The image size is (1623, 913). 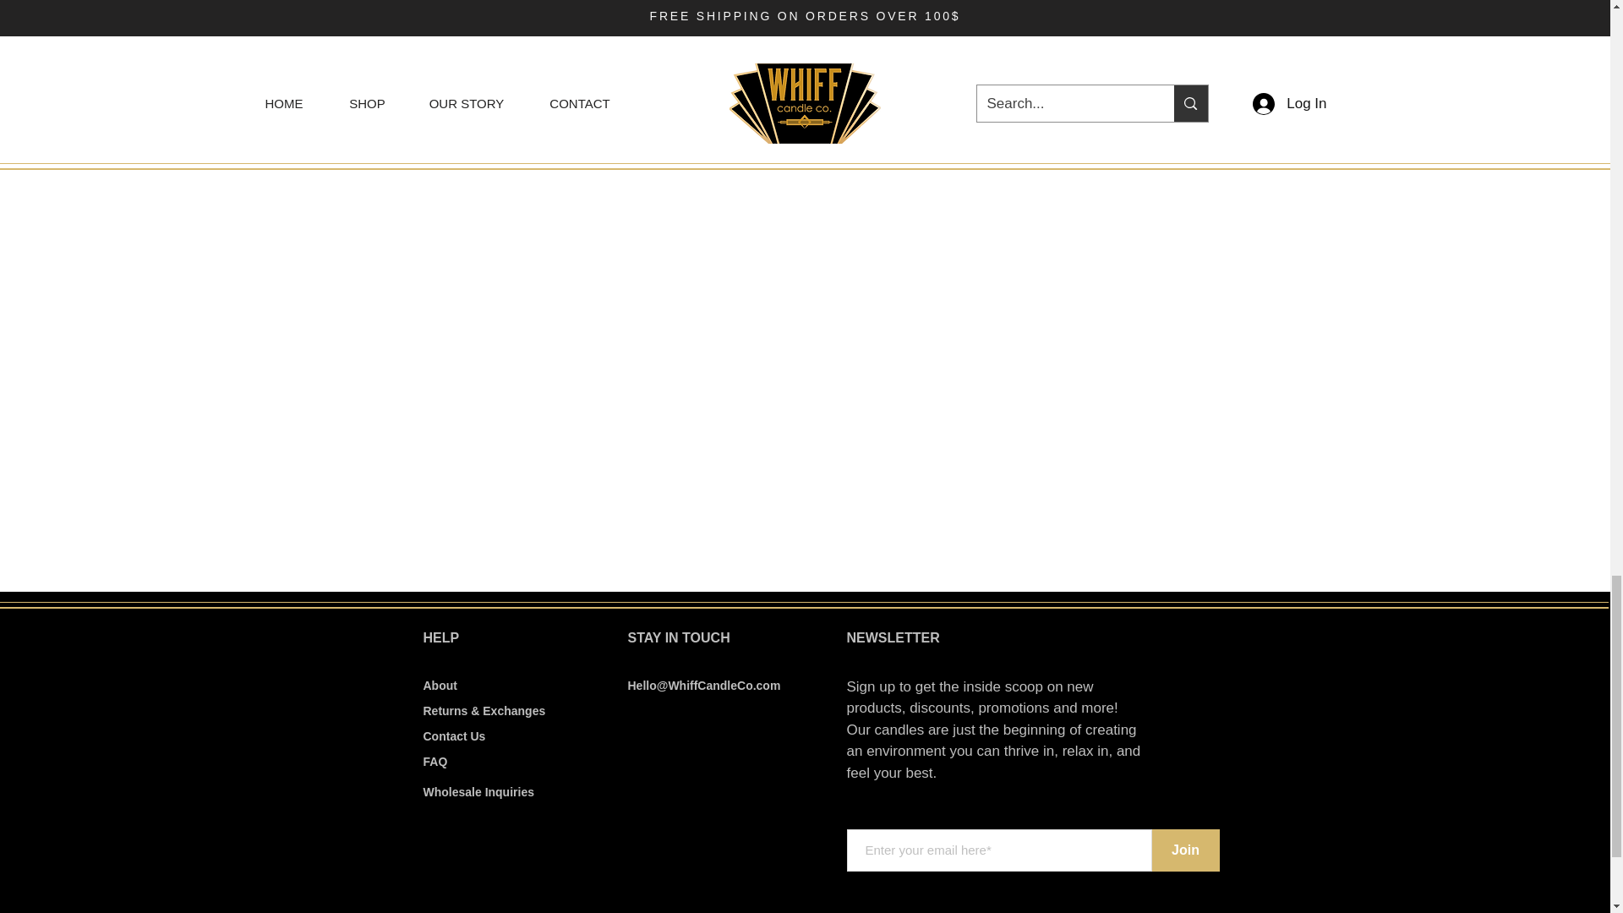 What do you see at coordinates (453, 735) in the screenshot?
I see `Contact Us` at bounding box center [453, 735].